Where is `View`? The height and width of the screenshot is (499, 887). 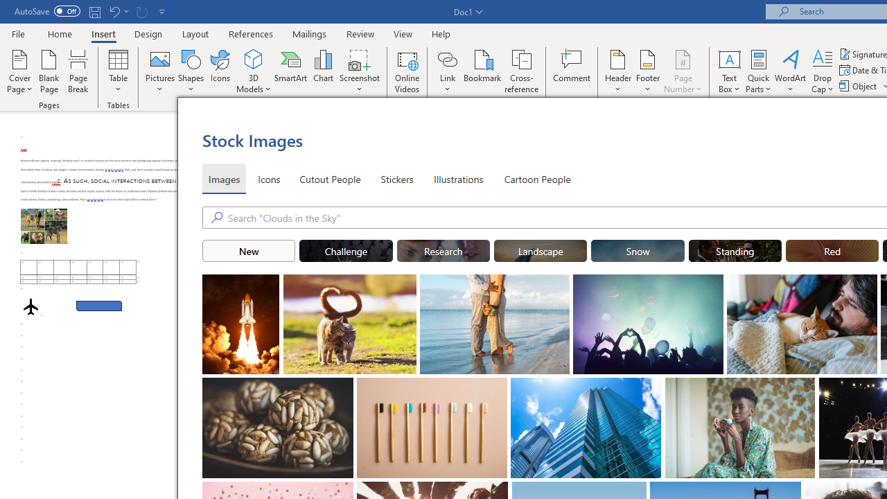 View is located at coordinates (403, 33).